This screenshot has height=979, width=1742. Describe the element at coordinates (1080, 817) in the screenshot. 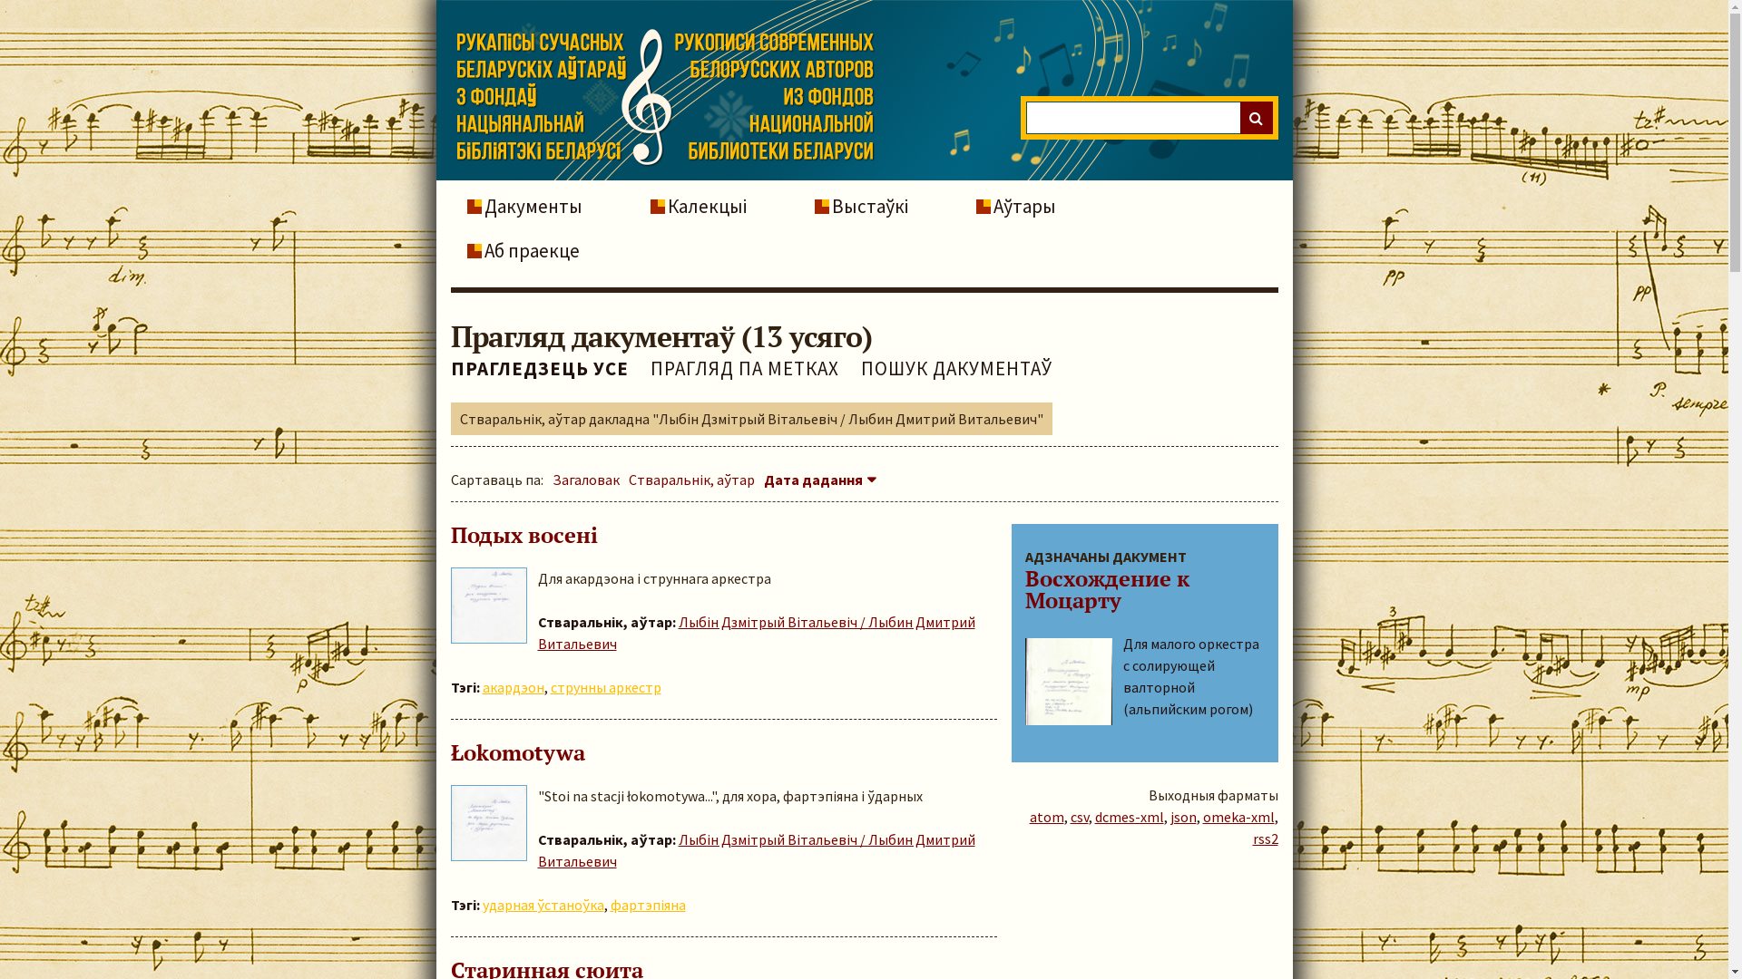

I see `csv` at that location.